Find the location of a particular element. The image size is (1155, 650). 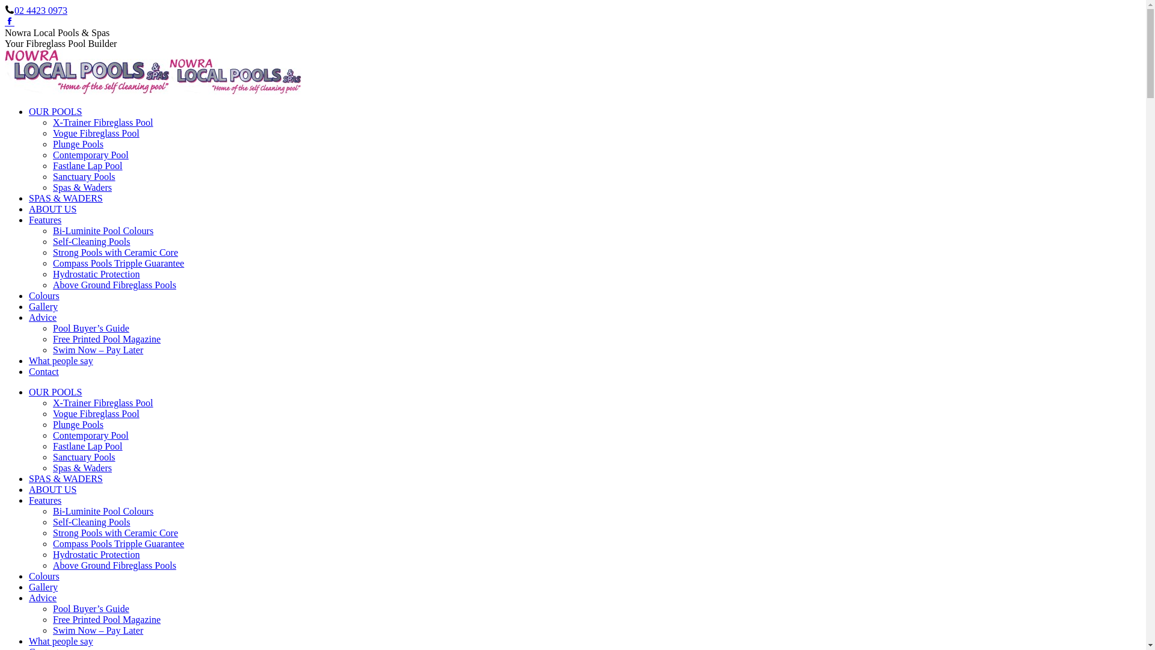

X-Trainer Fibreglass Pool is located at coordinates (103, 123).